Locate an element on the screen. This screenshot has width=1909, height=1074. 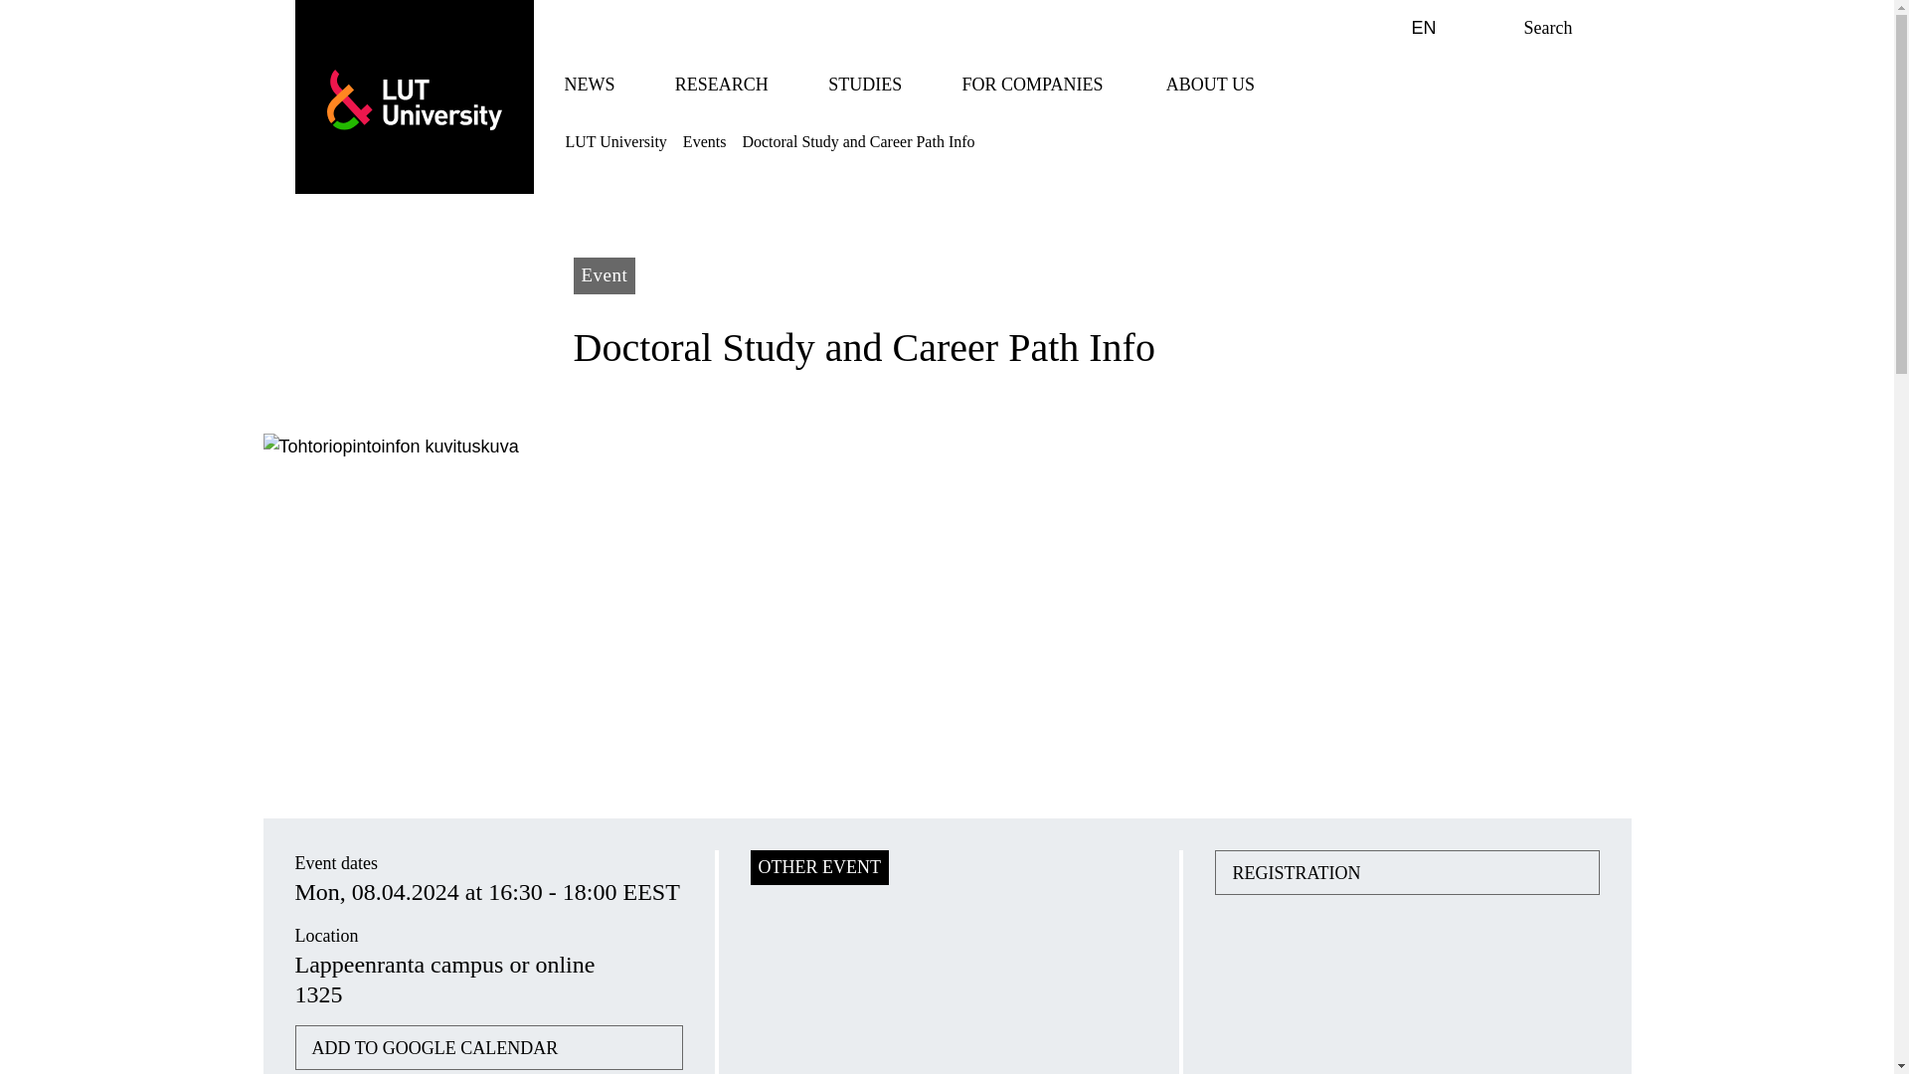
Open next menu level is located at coordinates (785, 86).